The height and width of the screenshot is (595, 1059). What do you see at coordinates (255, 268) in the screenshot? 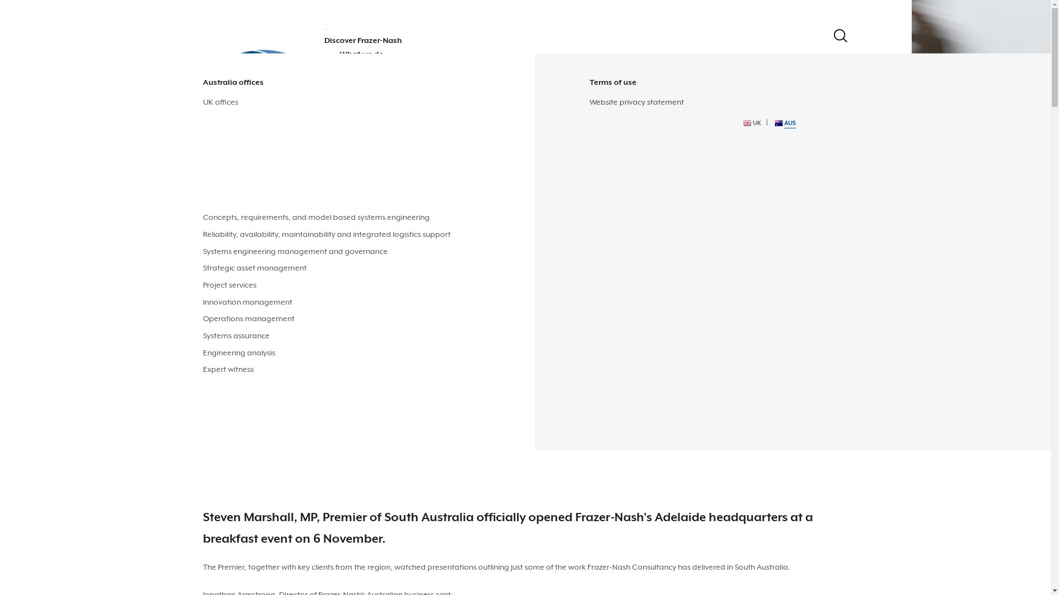
I see `Strategic asset management` at bounding box center [255, 268].